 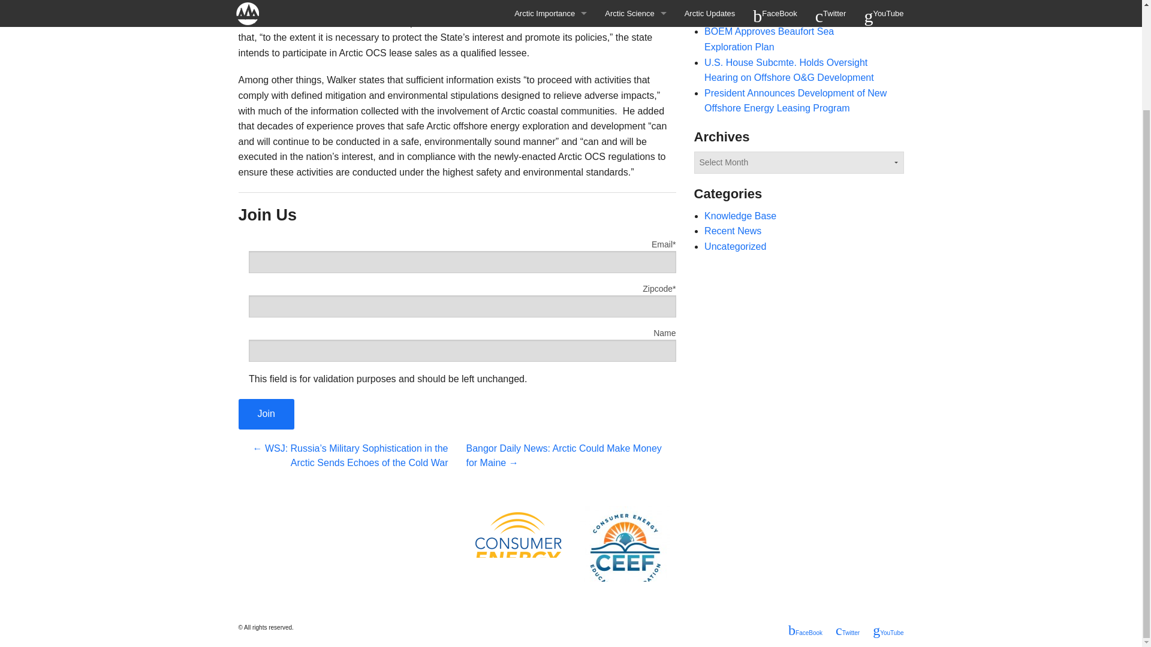 I want to click on U.S. Senators Offer Support for Offshore Energy Development, so click(x=791, y=11).